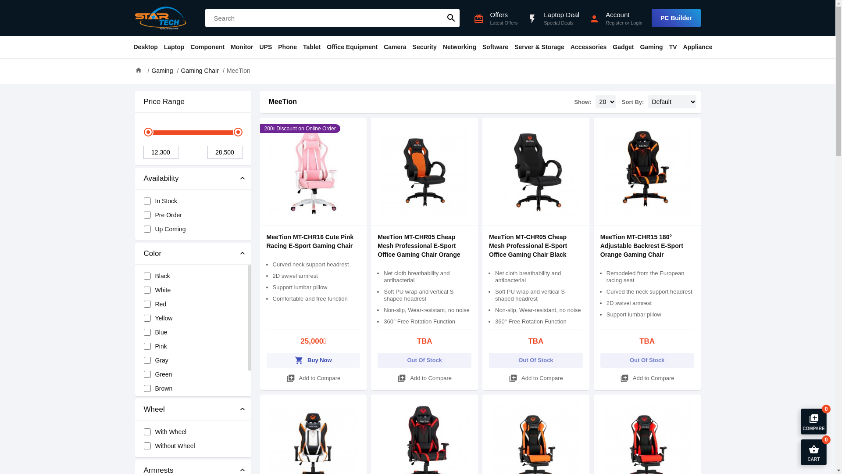 This screenshot has height=474, width=842. I want to click on Laptop, so click(175, 47).